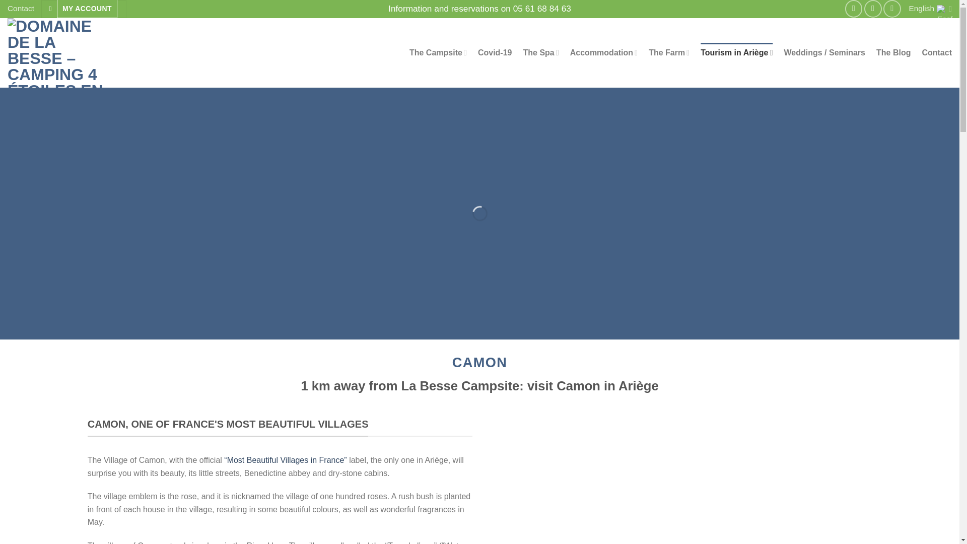 The height and width of the screenshot is (544, 967). Describe the element at coordinates (541, 52) in the screenshot. I see `The Spa` at that location.